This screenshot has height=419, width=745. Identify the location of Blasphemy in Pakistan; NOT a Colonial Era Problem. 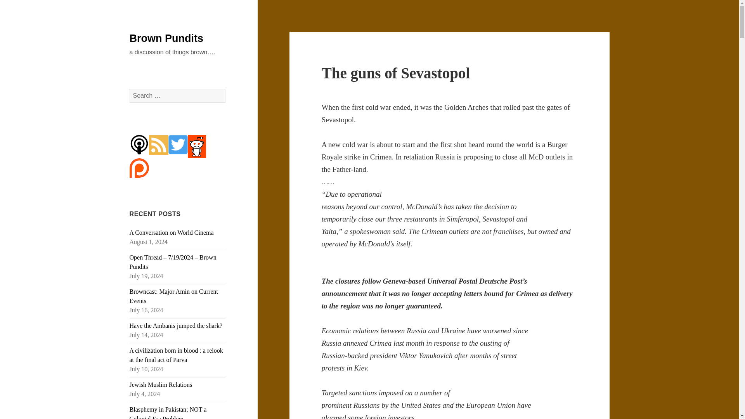
(168, 412).